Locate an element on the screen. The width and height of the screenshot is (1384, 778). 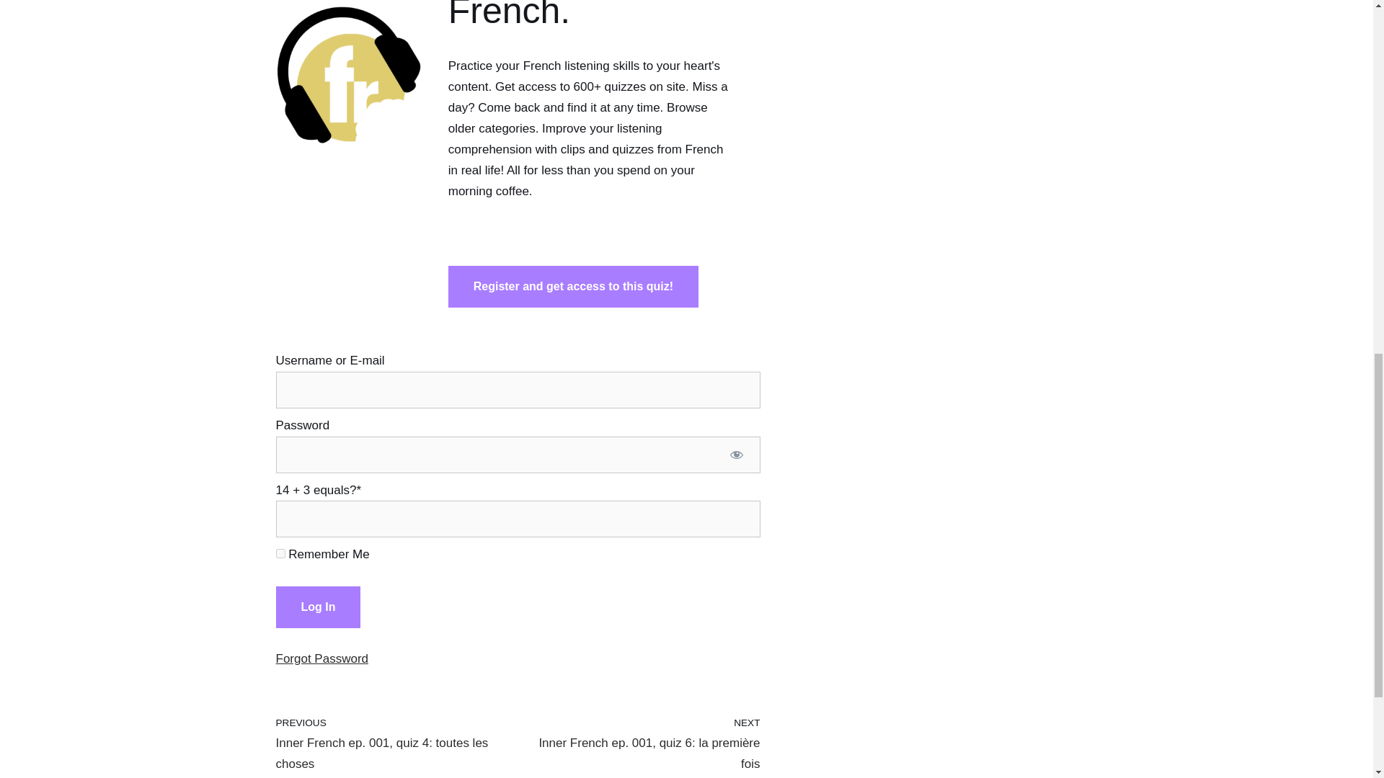
Register and get access to this quiz! is located at coordinates (574, 287).